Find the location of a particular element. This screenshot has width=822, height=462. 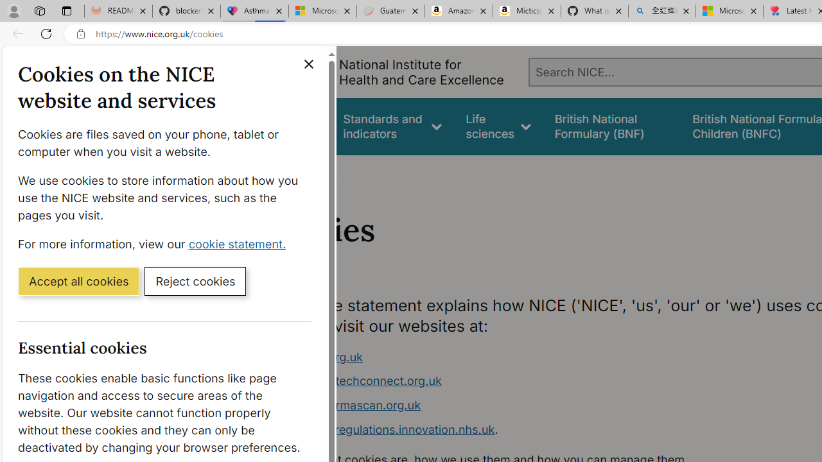

Guidance is located at coordinates (294, 126).